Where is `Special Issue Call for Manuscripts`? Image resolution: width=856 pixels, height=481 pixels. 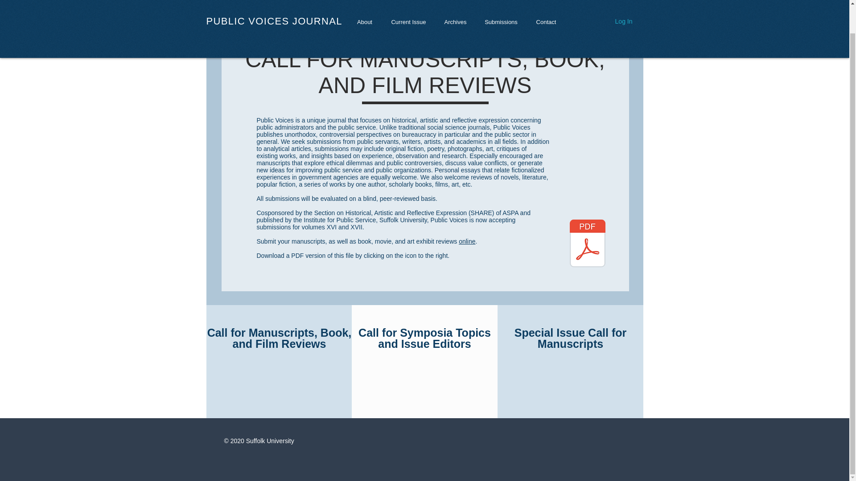
Special Issue Call for Manuscripts is located at coordinates (570, 338).